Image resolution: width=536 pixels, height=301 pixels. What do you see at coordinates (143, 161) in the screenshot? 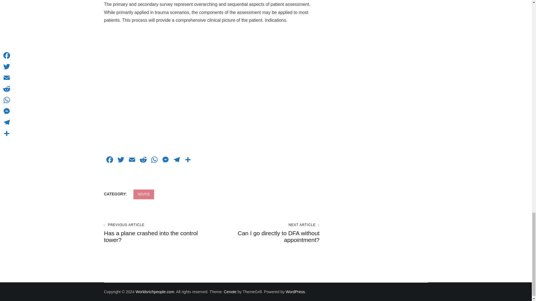
I see `Telegram` at bounding box center [143, 161].